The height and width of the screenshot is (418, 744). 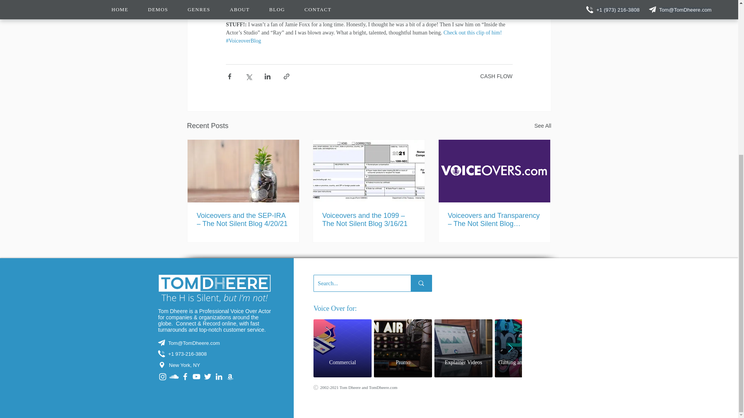 What do you see at coordinates (472, 33) in the screenshot?
I see `Check out this clip of him!` at bounding box center [472, 33].